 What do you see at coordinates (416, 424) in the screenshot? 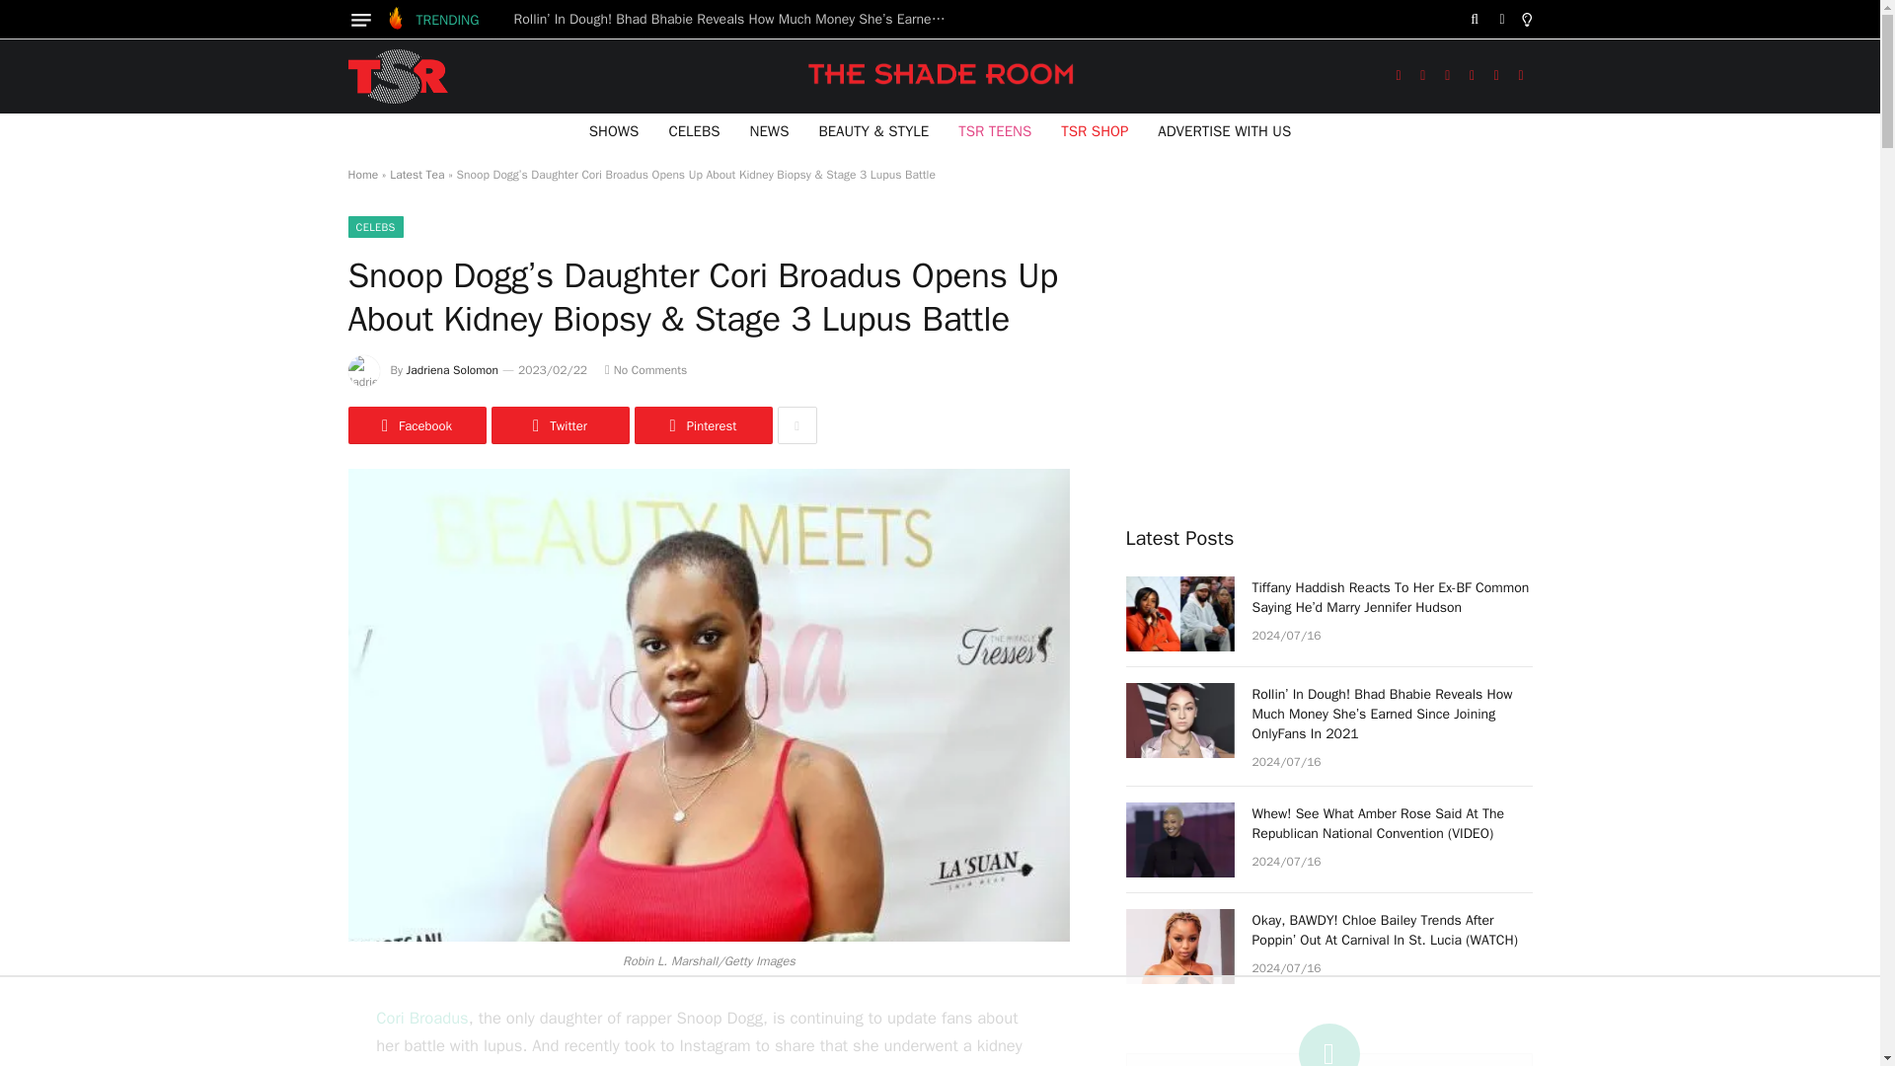
I see `Share on Facebook` at bounding box center [416, 424].